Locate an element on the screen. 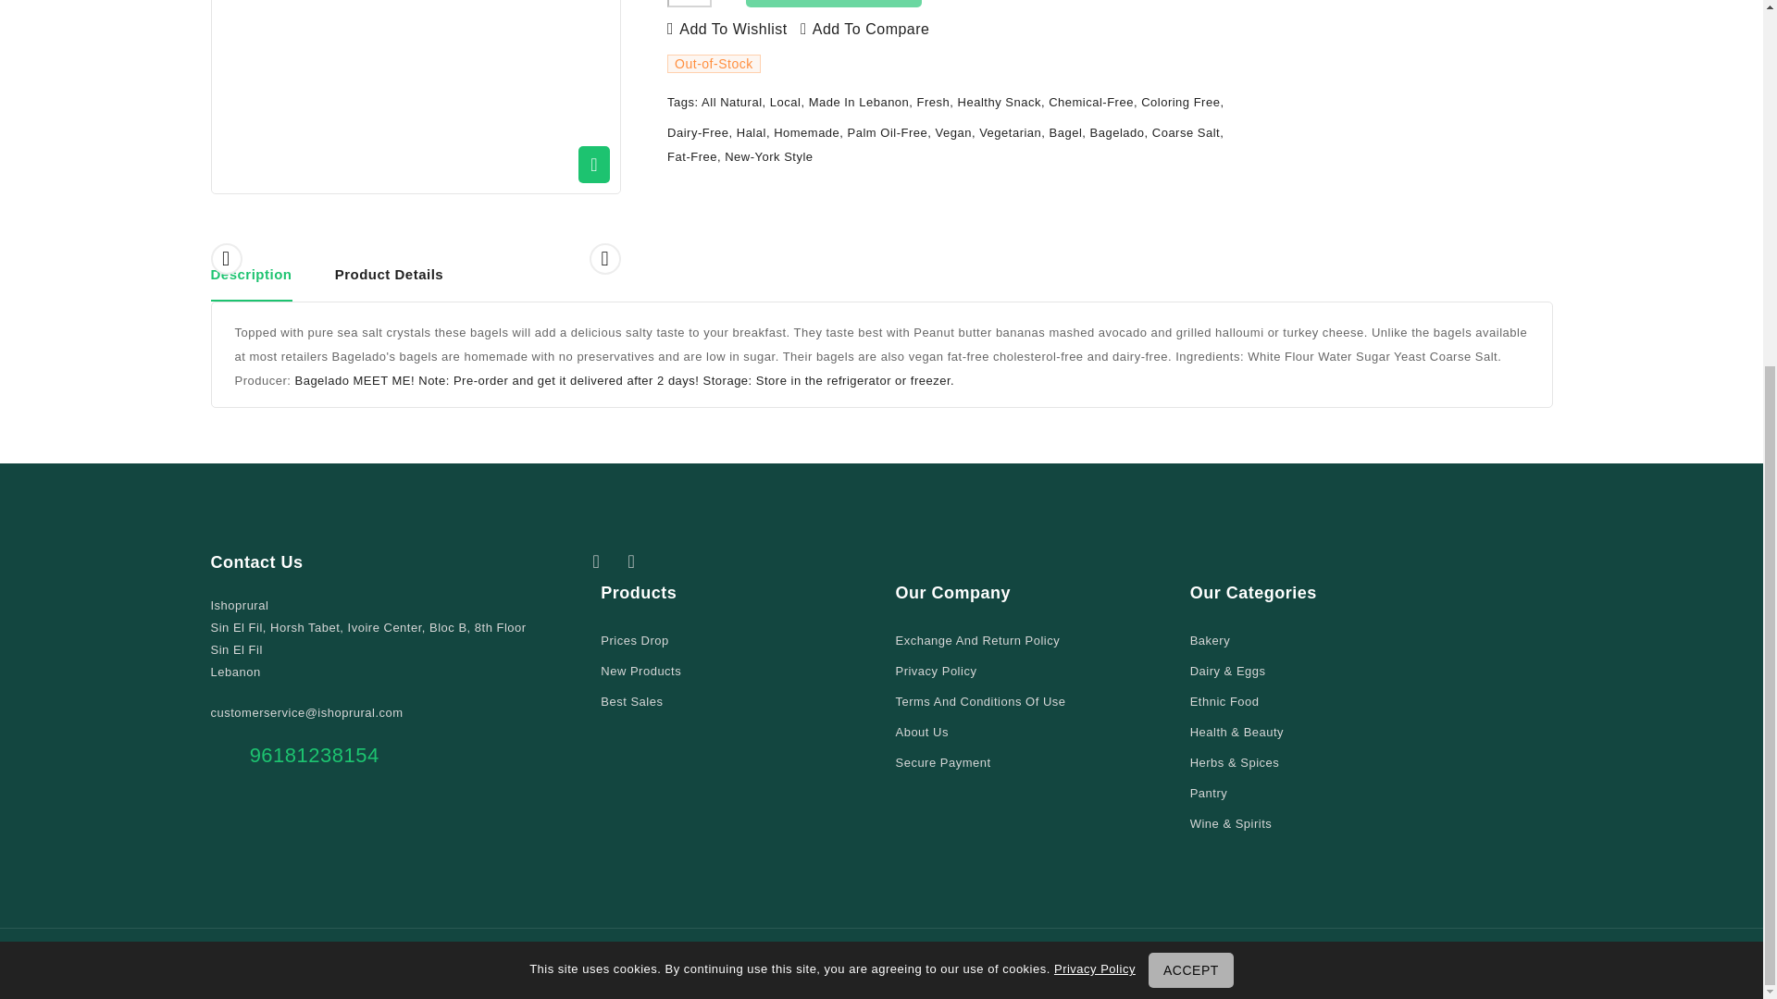  Our secure payment method is located at coordinates (942, 762).